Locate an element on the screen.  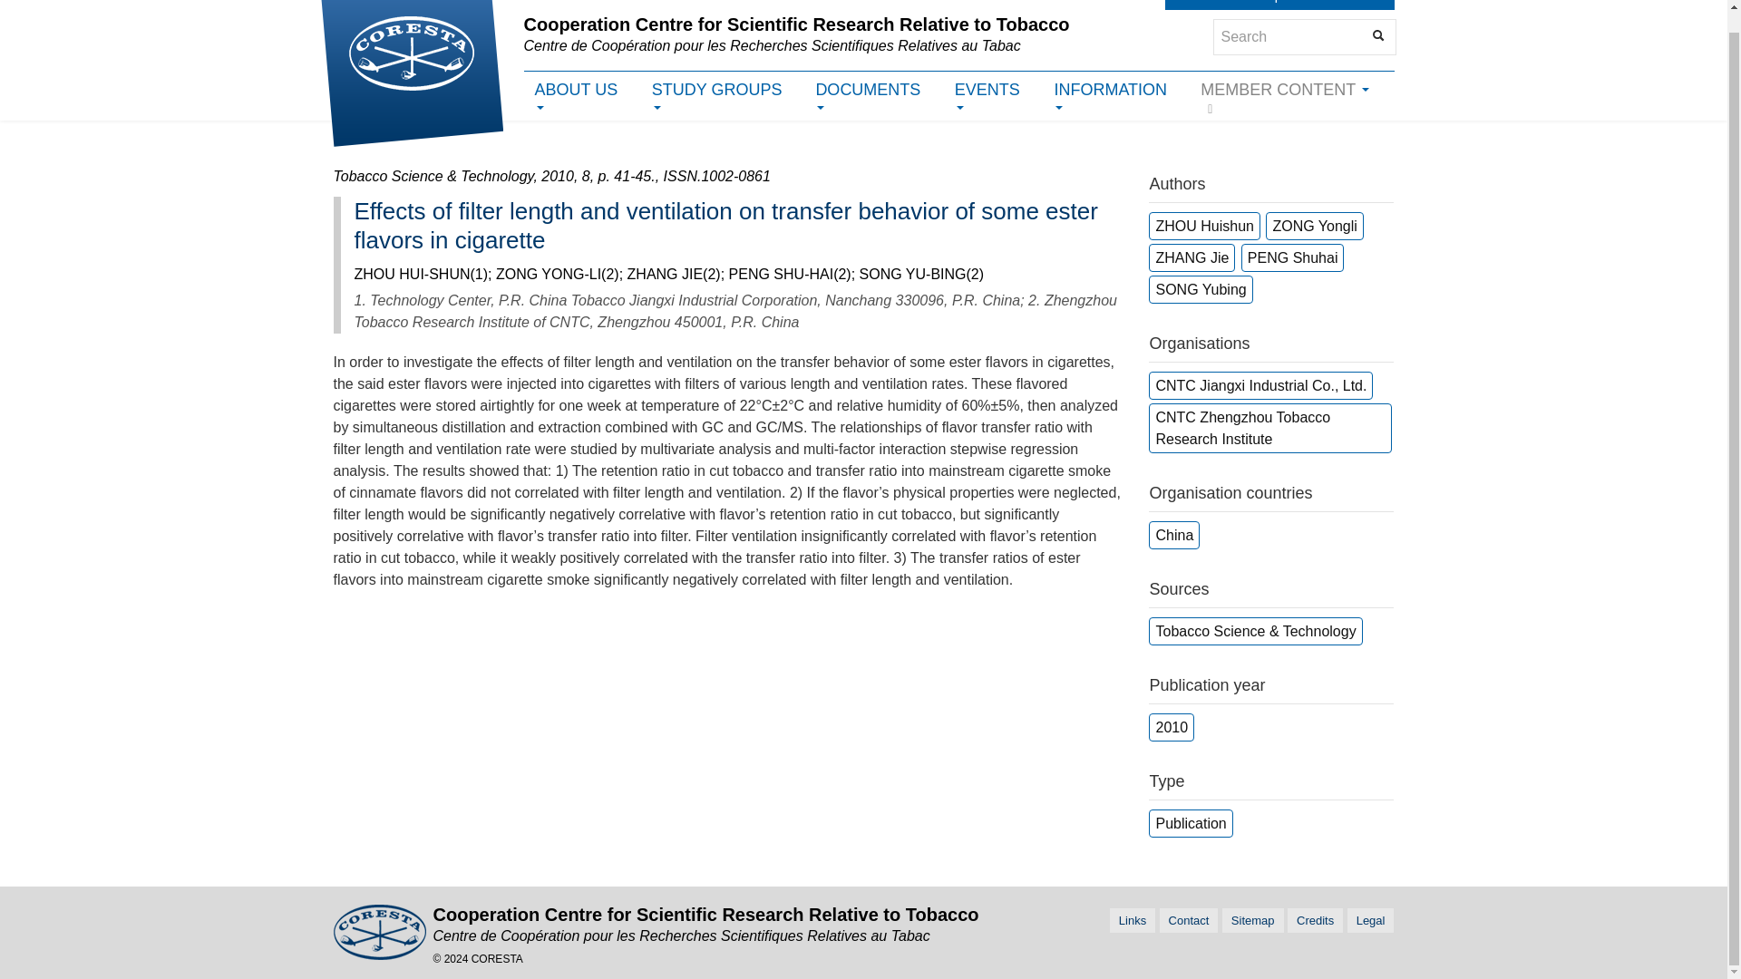
Home is located at coordinates (705, 925).